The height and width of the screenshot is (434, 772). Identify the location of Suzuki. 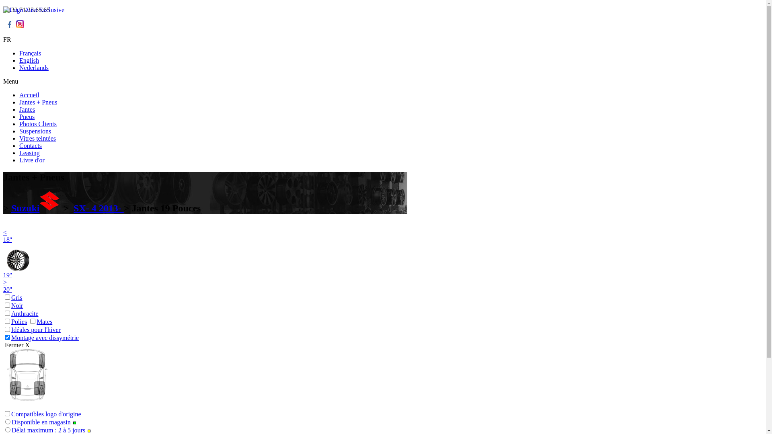
(36, 208).